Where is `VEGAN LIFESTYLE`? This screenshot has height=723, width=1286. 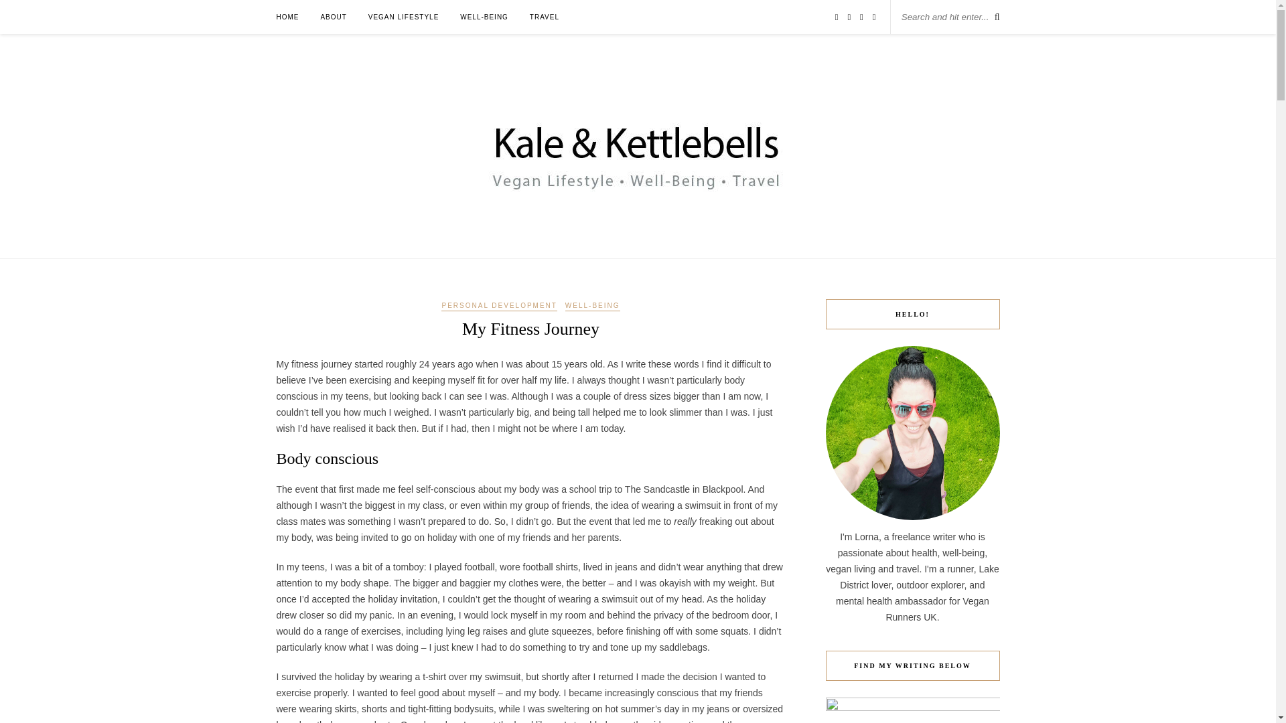 VEGAN LIFESTYLE is located at coordinates (403, 17).